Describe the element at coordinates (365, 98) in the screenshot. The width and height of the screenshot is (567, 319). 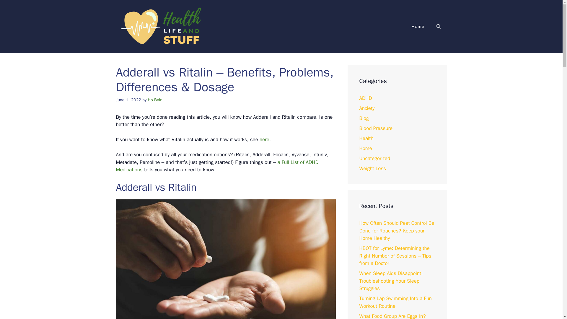
I see `ADHD` at that location.